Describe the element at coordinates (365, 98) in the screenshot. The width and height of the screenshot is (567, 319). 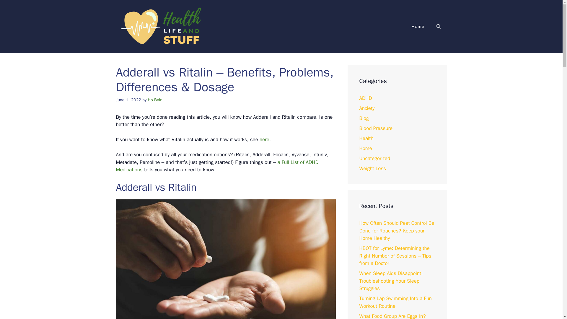
I see `ADHD` at that location.